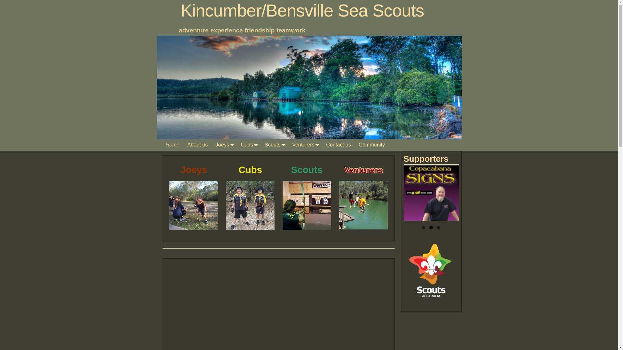  I want to click on Kincumber/Bensville Sea Scouts, so click(302, 10).